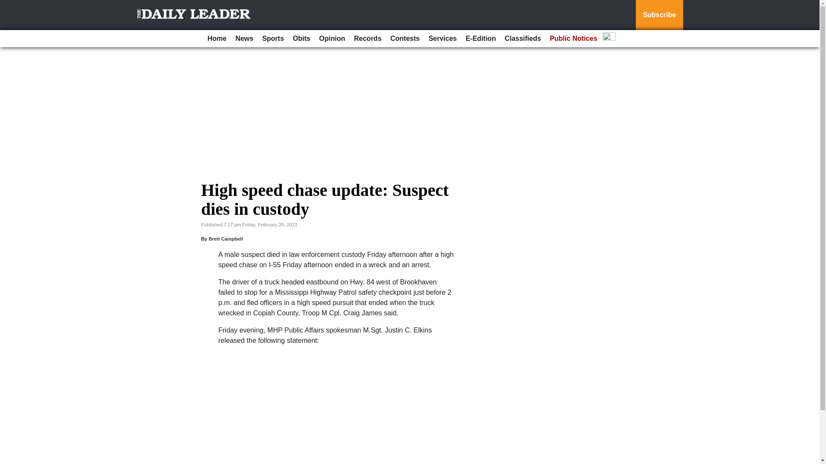 This screenshot has width=826, height=464. Describe the element at coordinates (573, 39) in the screenshot. I see `Public Notices` at that location.